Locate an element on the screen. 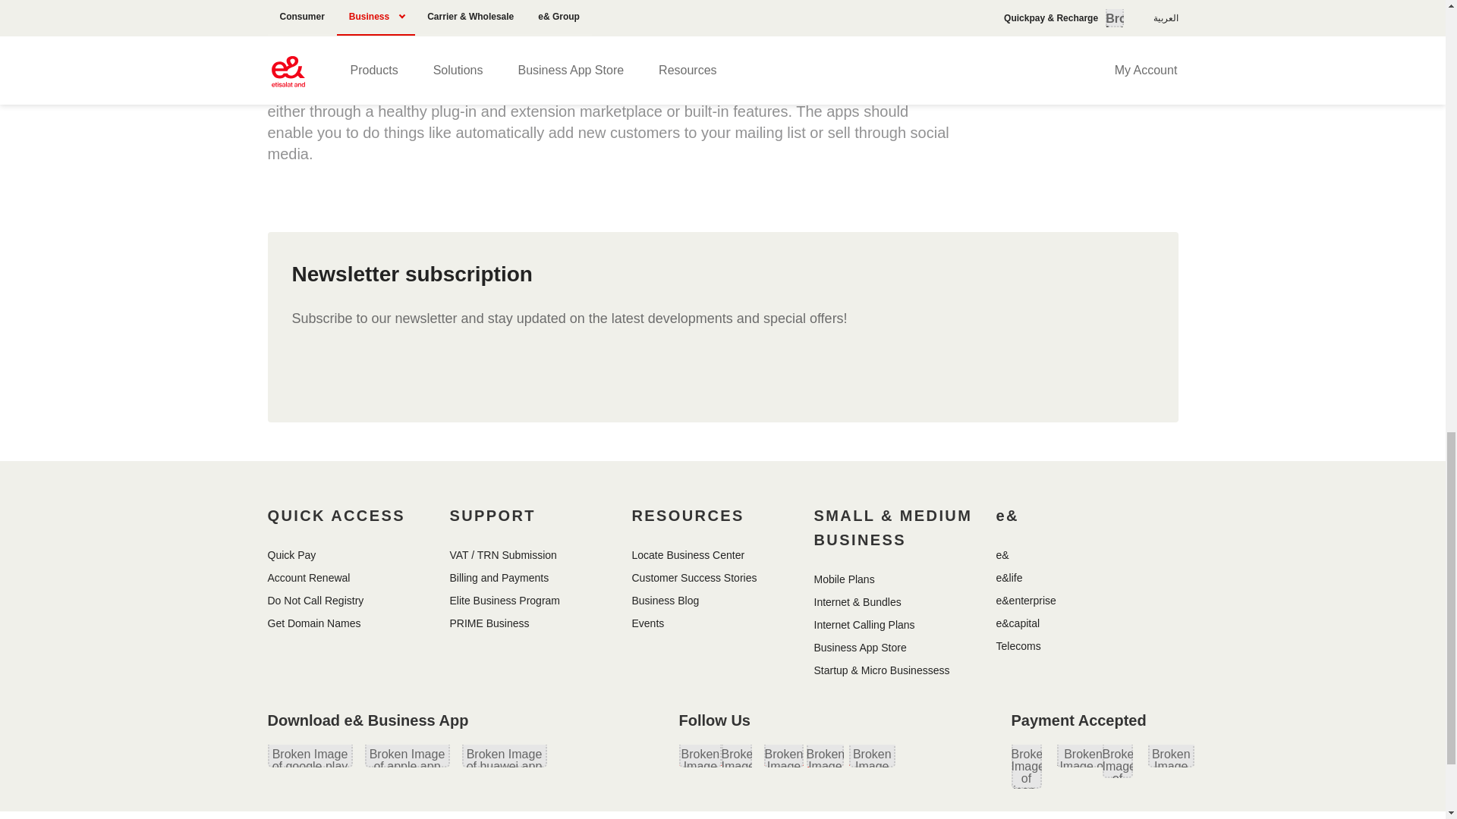 The width and height of the screenshot is (1457, 819). PRIME Business  is located at coordinates (489, 623).